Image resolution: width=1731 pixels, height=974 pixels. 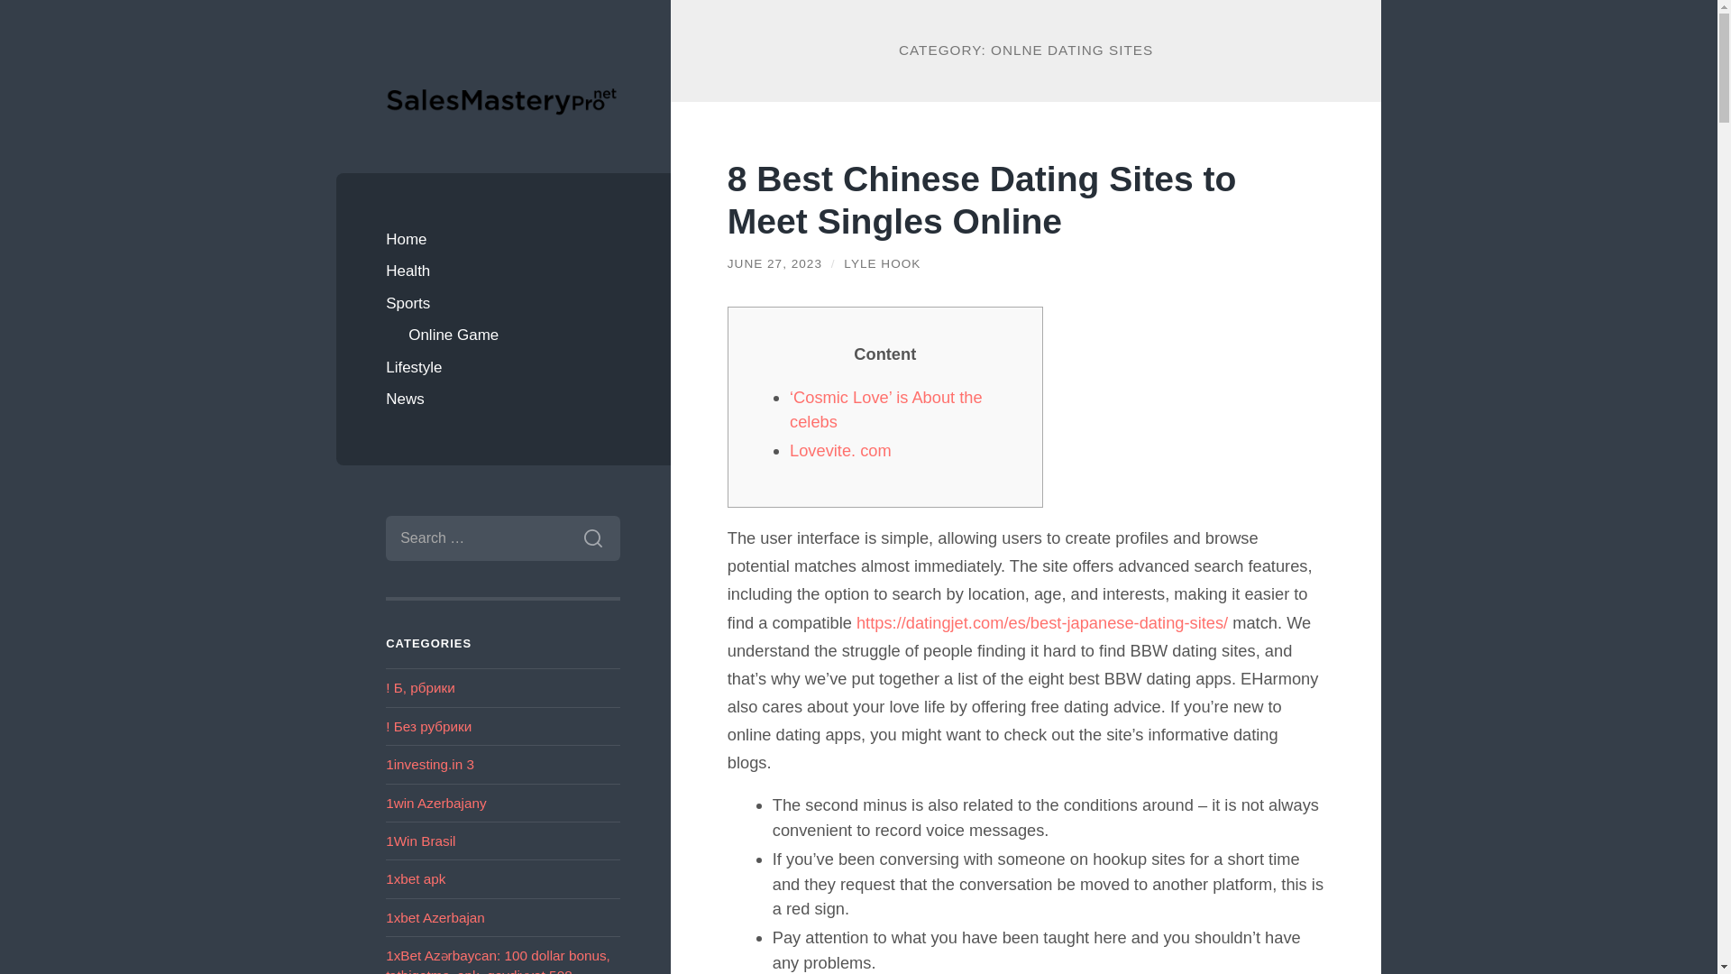 What do you see at coordinates (503, 240) in the screenshot?
I see `Home` at bounding box center [503, 240].